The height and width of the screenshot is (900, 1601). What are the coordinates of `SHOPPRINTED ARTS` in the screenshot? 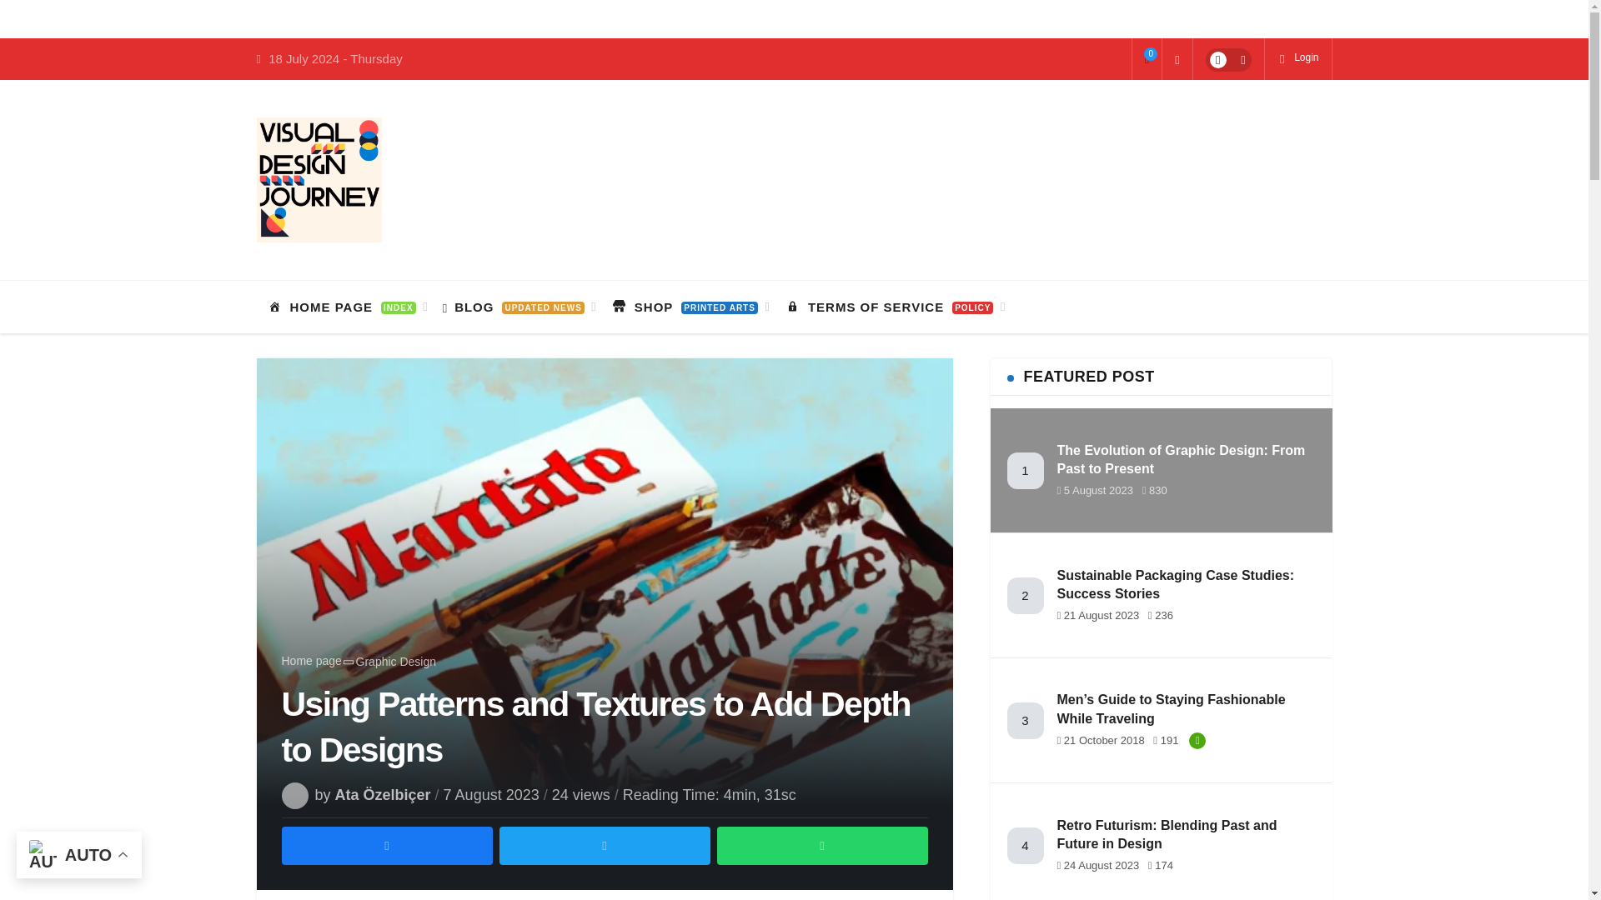 It's located at (688, 307).